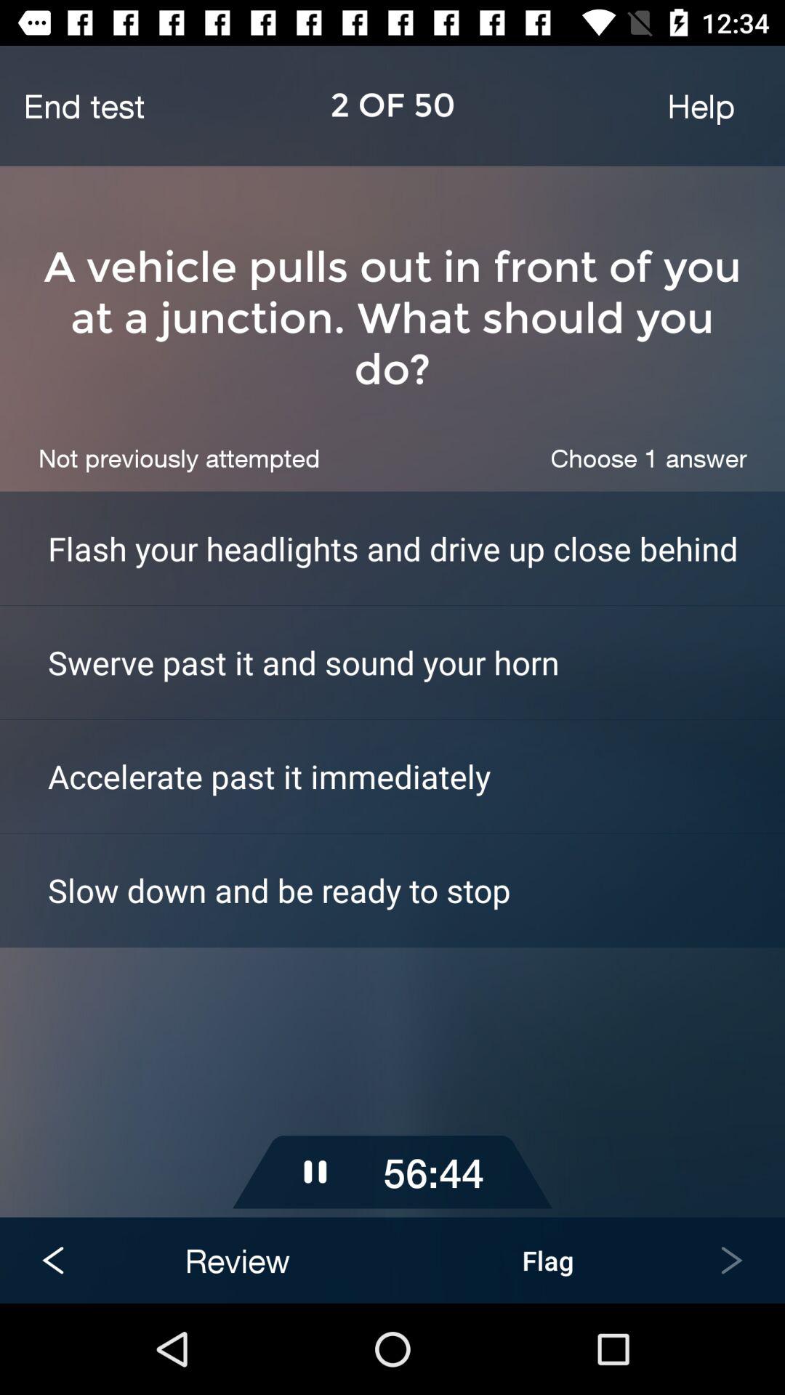  I want to click on choose the icon next to help icon, so click(84, 105).